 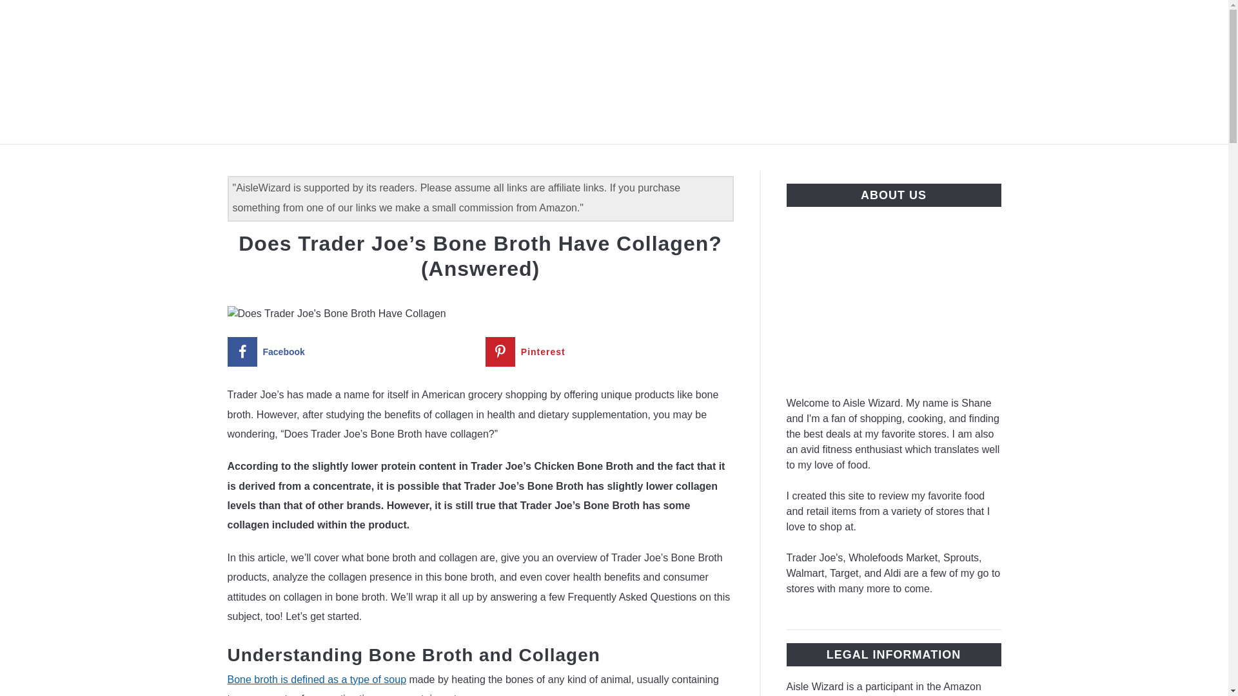 What do you see at coordinates (609, 352) in the screenshot?
I see `Pinterest` at bounding box center [609, 352].